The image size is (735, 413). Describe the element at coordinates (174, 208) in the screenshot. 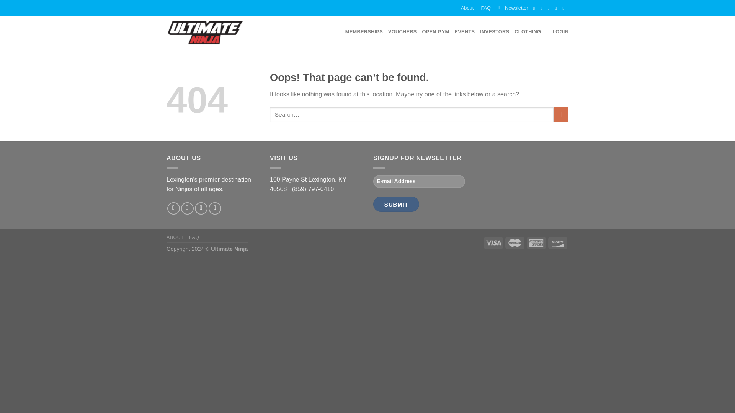

I see `Follow on Facebook` at that location.